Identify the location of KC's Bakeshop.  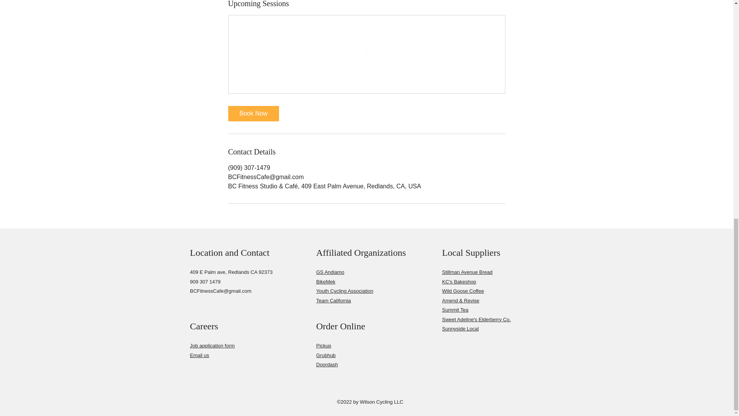
(459, 281).